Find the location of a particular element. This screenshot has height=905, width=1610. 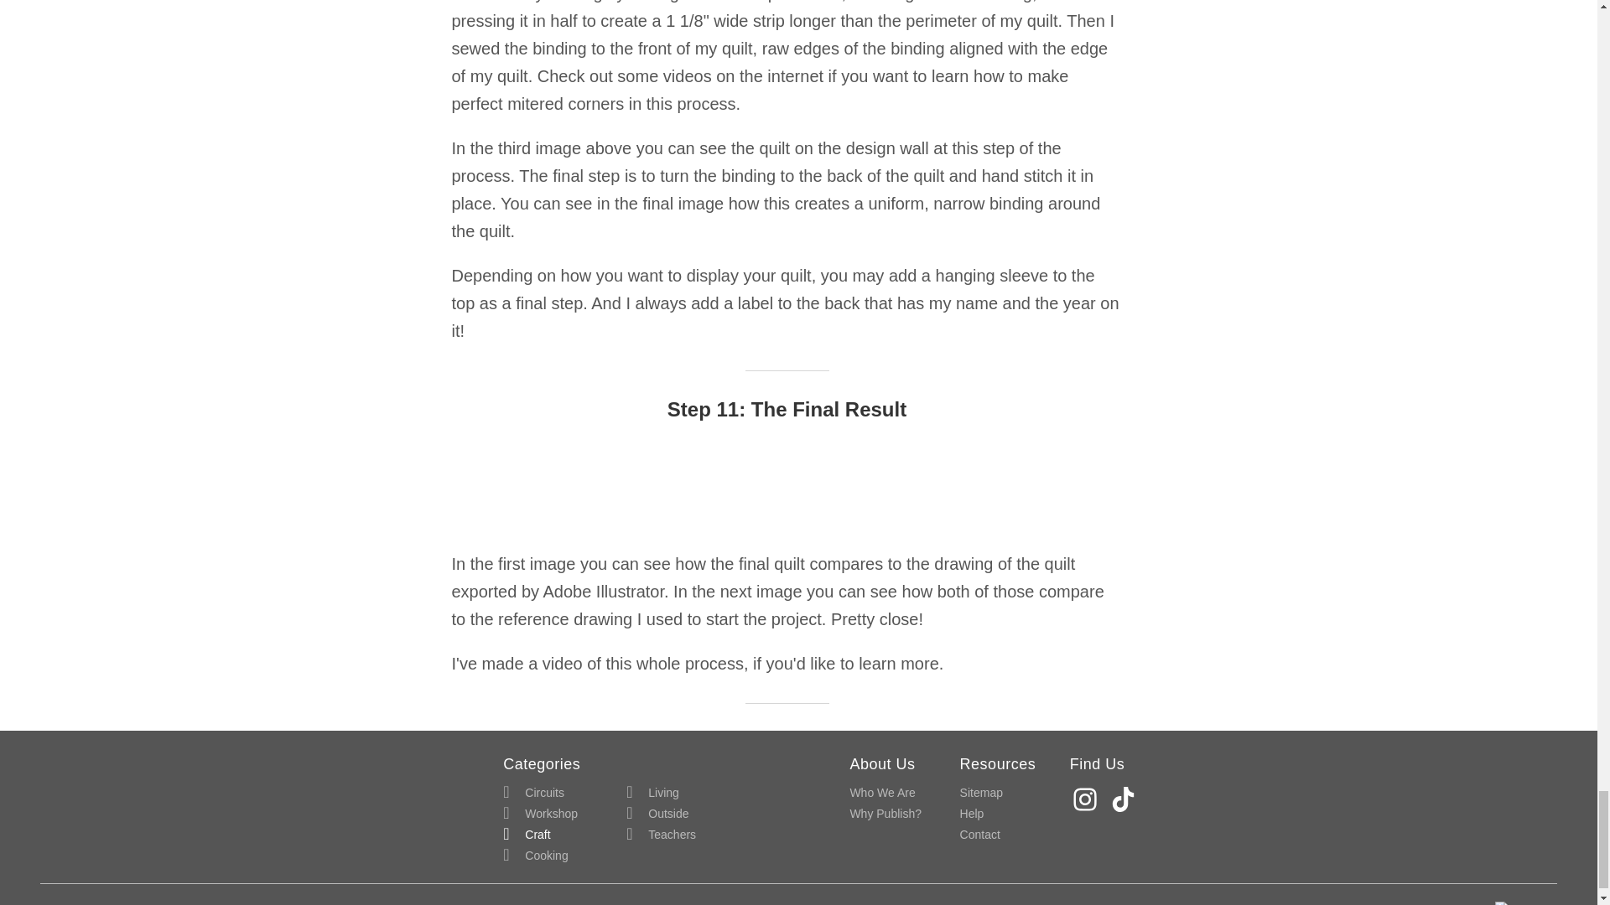

Contact is located at coordinates (979, 835).